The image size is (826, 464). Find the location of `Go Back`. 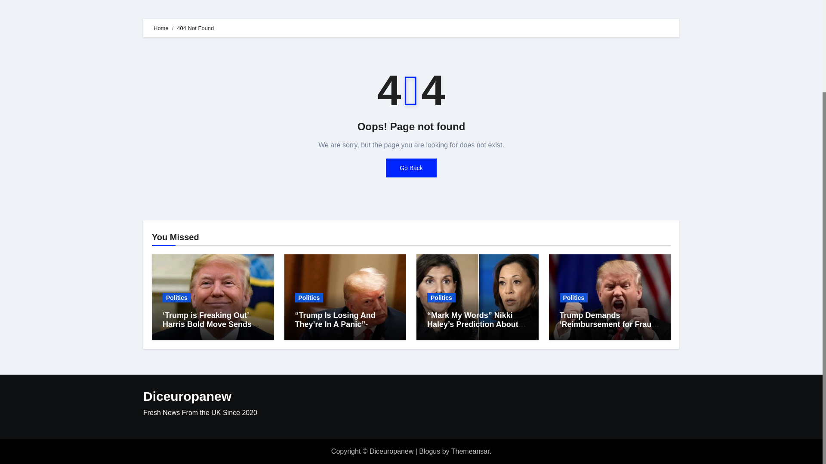

Go Back is located at coordinates (411, 168).